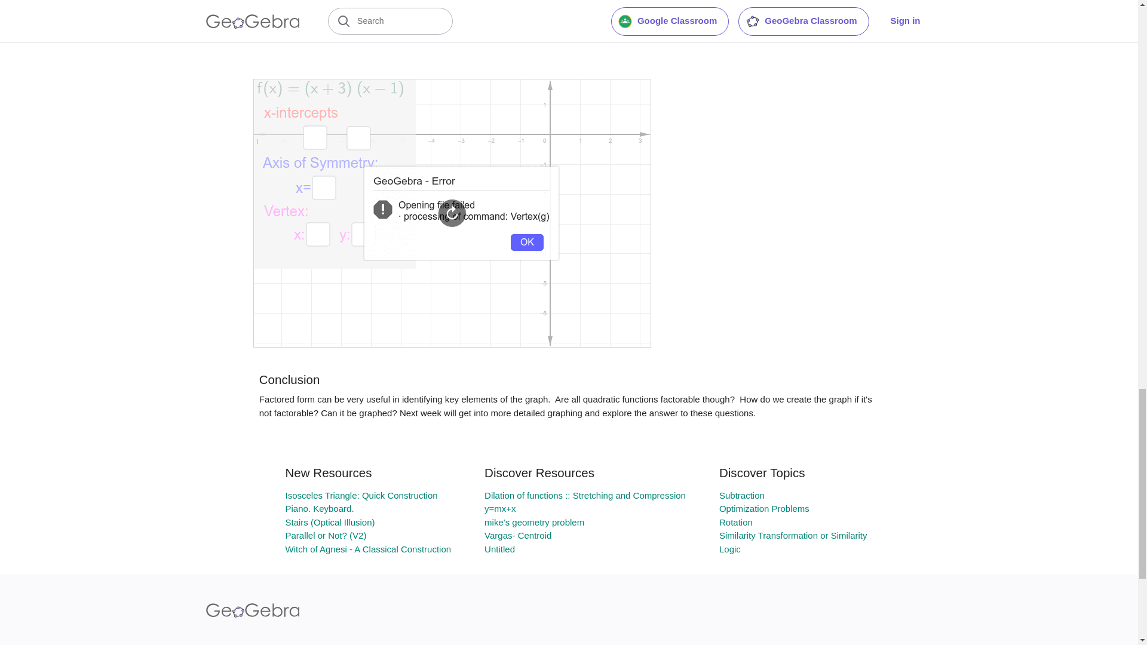 Image resolution: width=1147 pixels, height=645 pixels. Describe the element at coordinates (367, 549) in the screenshot. I see `Witch of Agnesi - A Classical Construction` at that location.